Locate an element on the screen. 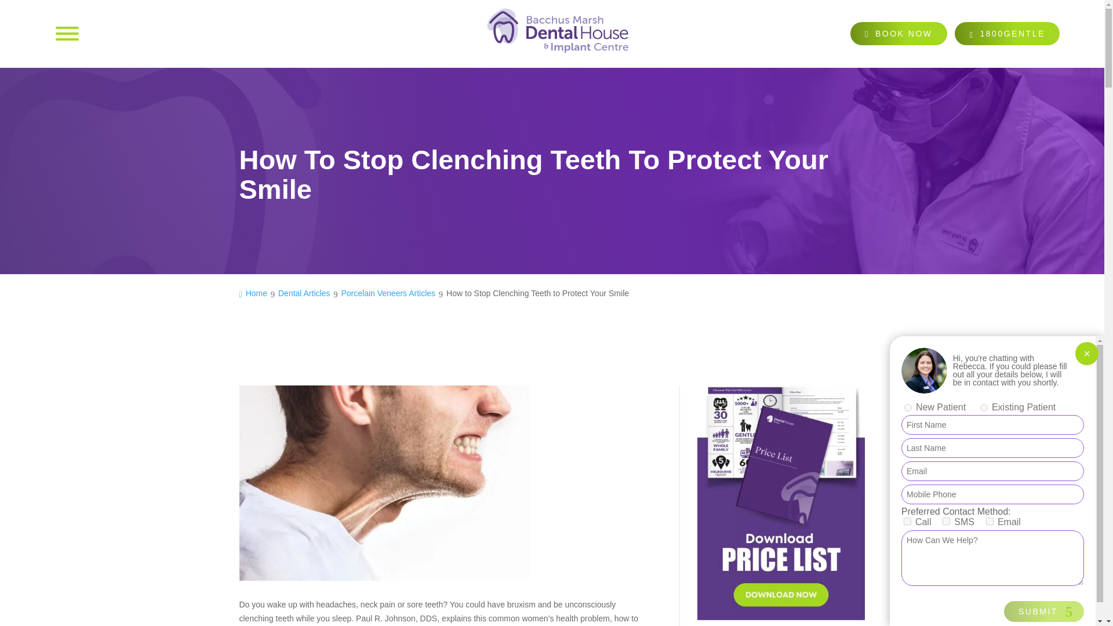  Bacchus Marsh Dental House And Implant Centre is located at coordinates (558, 34).